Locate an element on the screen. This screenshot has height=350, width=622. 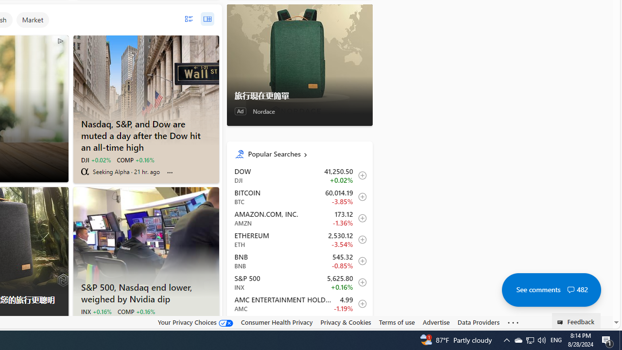
INX +0.16% is located at coordinates (96, 311).